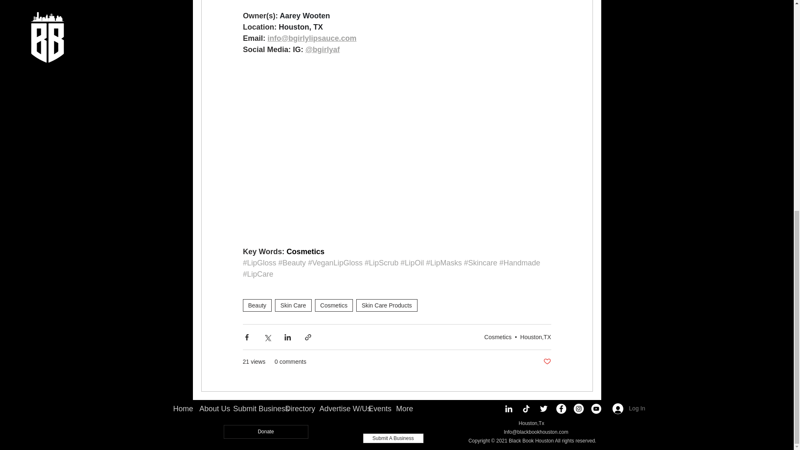 The height and width of the screenshot is (450, 800). Describe the element at coordinates (536, 337) in the screenshot. I see `Houston,TX` at that location.